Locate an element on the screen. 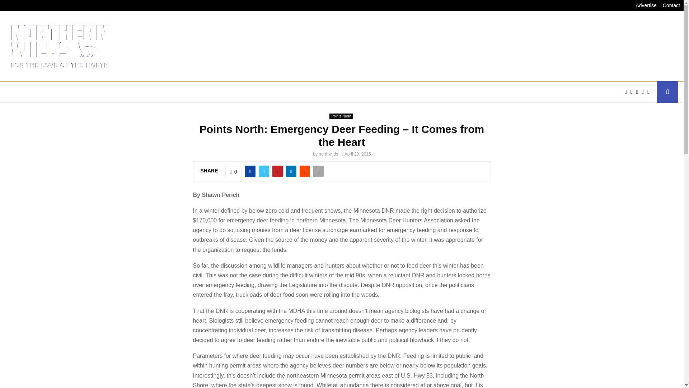 The width and height of the screenshot is (689, 388). SHOP is located at coordinates (319, 92).